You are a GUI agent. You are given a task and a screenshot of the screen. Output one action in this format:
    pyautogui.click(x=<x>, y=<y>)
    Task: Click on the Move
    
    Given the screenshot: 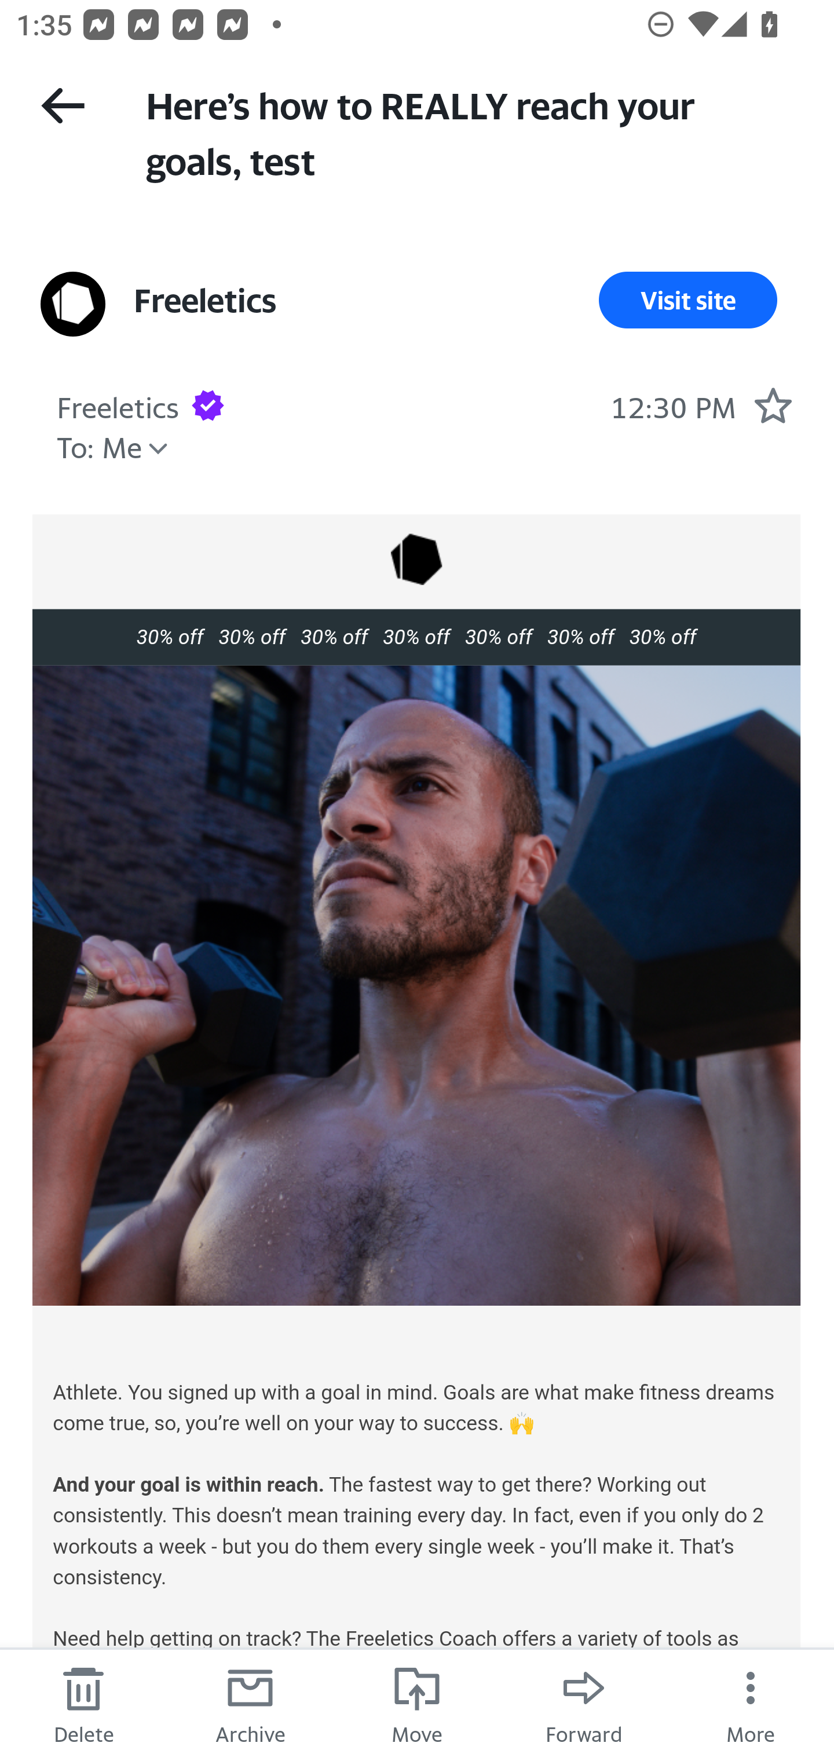 What is the action you would take?
    pyautogui.click(x=417, y=1704)
    